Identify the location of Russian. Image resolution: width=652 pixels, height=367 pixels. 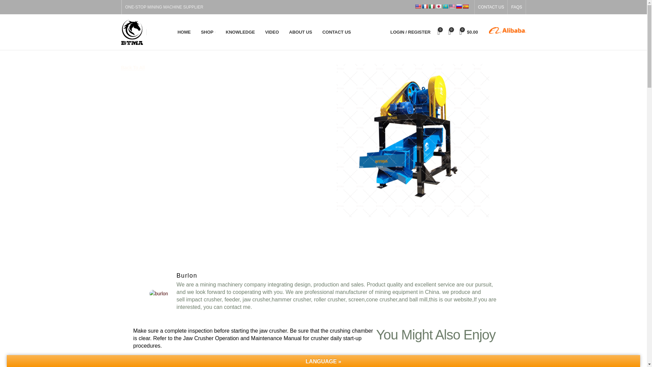
(458, 6).